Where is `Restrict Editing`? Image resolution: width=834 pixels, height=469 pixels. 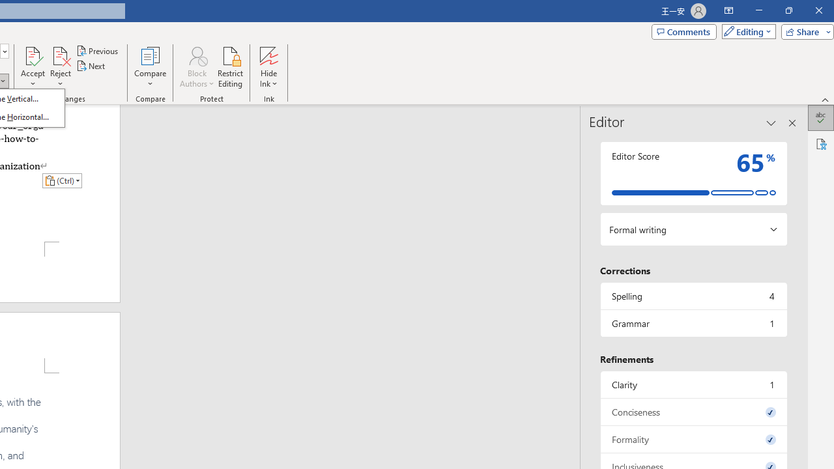 Restrict Editing is located at coordinates (231, 66).